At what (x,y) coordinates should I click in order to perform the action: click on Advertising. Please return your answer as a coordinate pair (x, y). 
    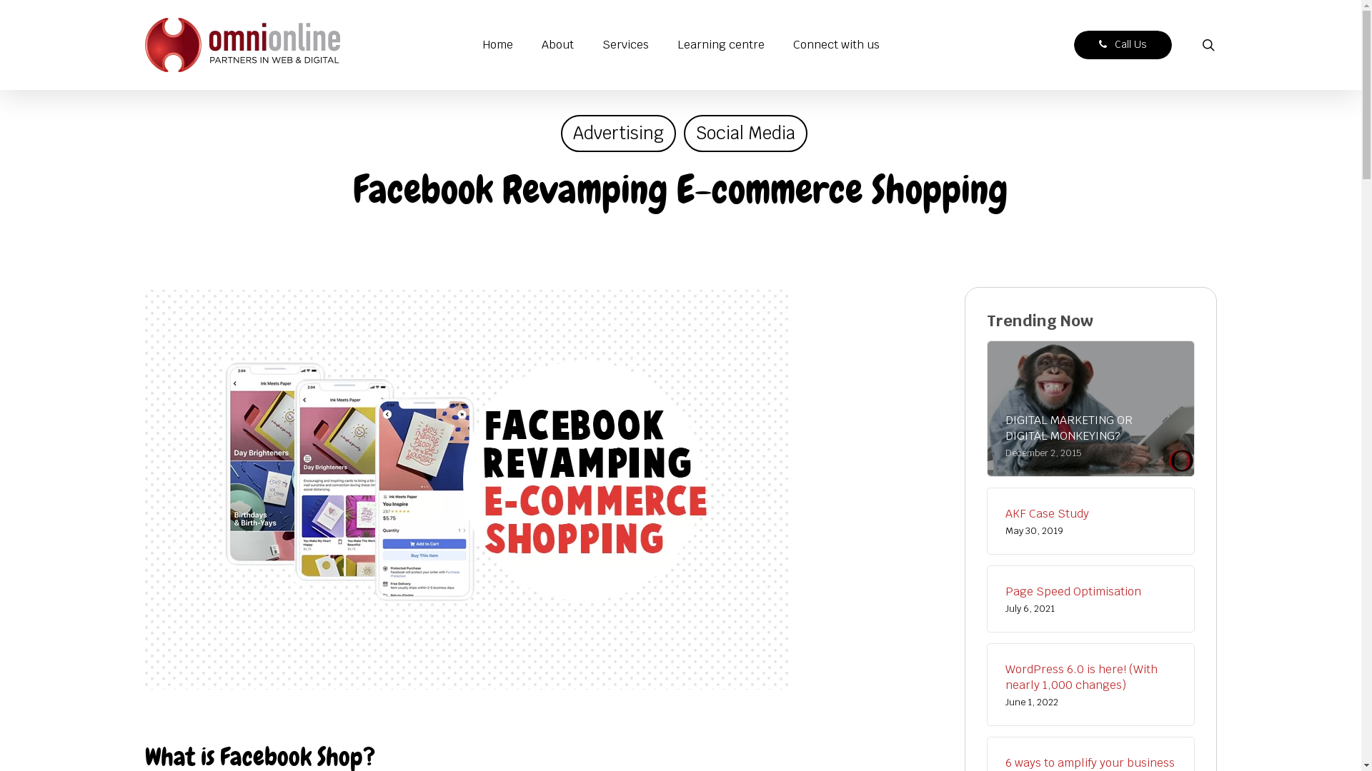
    Looking at the image, I should click on (617, 133).